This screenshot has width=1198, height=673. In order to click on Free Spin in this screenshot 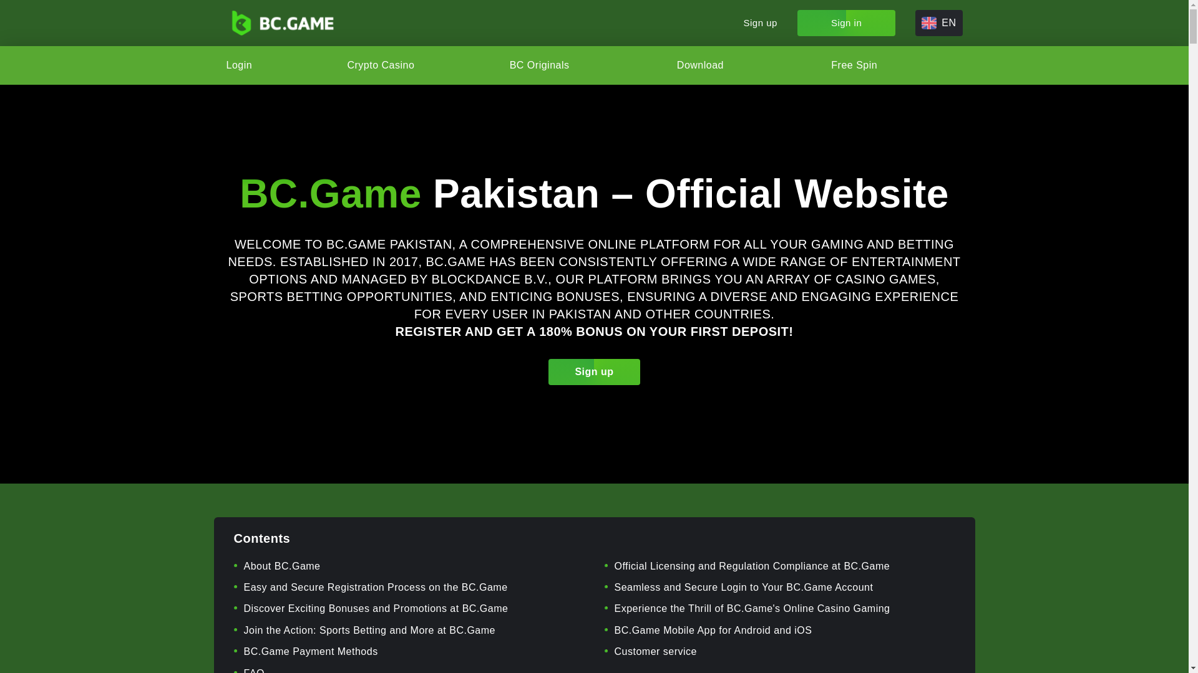, I will do `click(854, 65)`.